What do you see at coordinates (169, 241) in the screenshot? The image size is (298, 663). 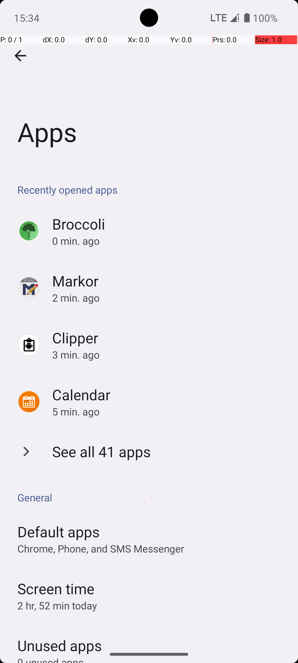 I see `0 min. ago` at bounding box center [169, 241].